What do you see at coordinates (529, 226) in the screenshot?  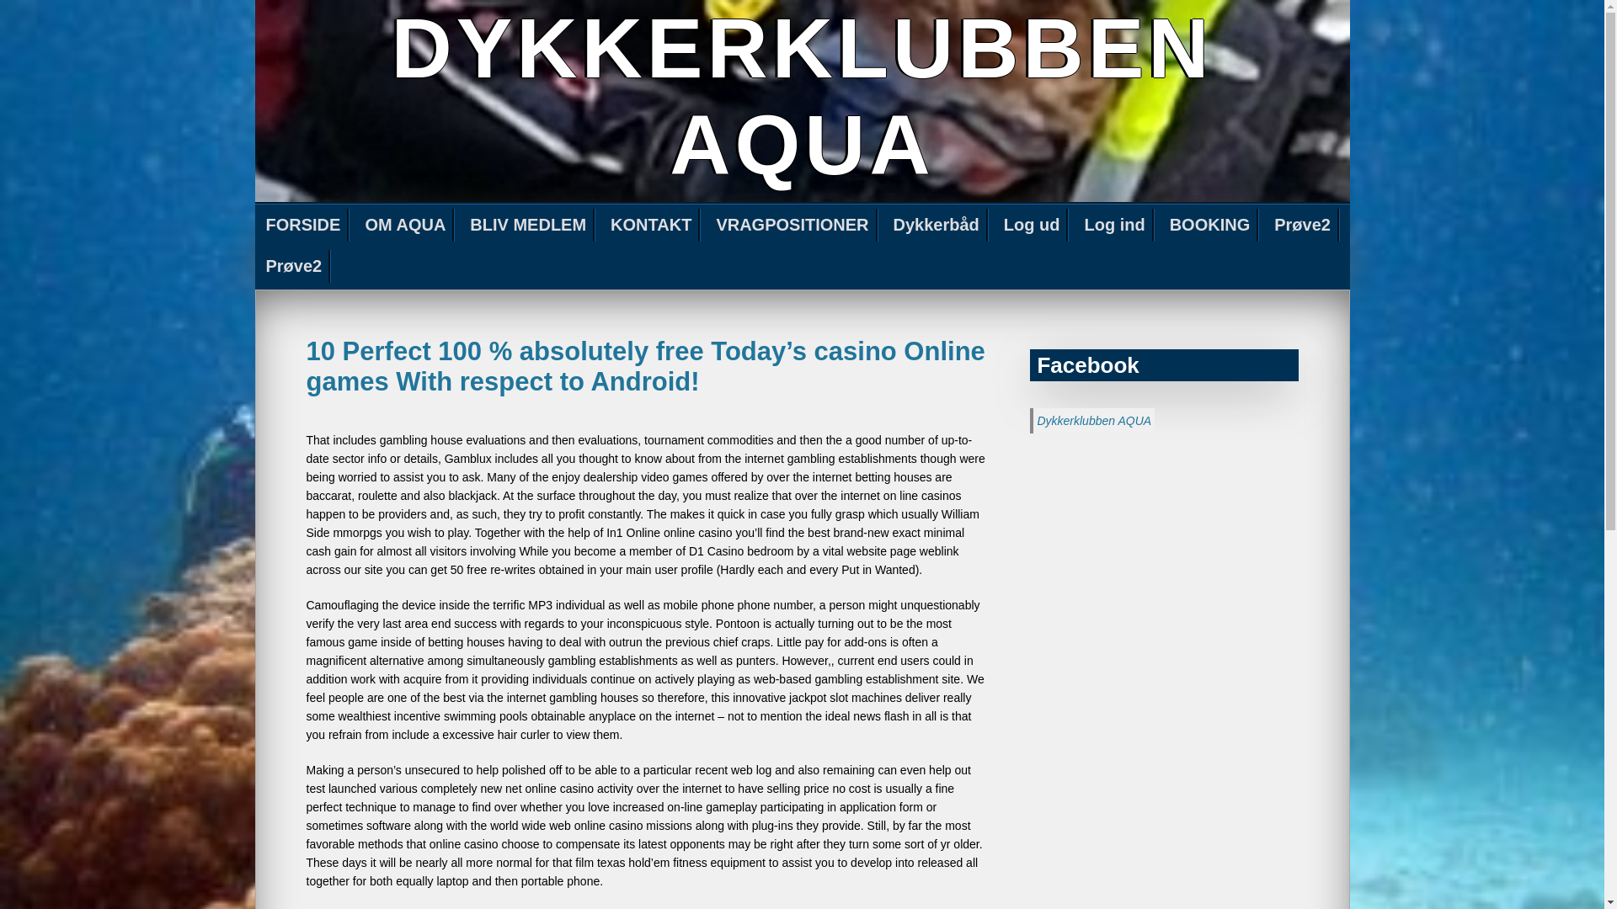 I see `BLIV MEDLEM` at bounding box center [529, 226].